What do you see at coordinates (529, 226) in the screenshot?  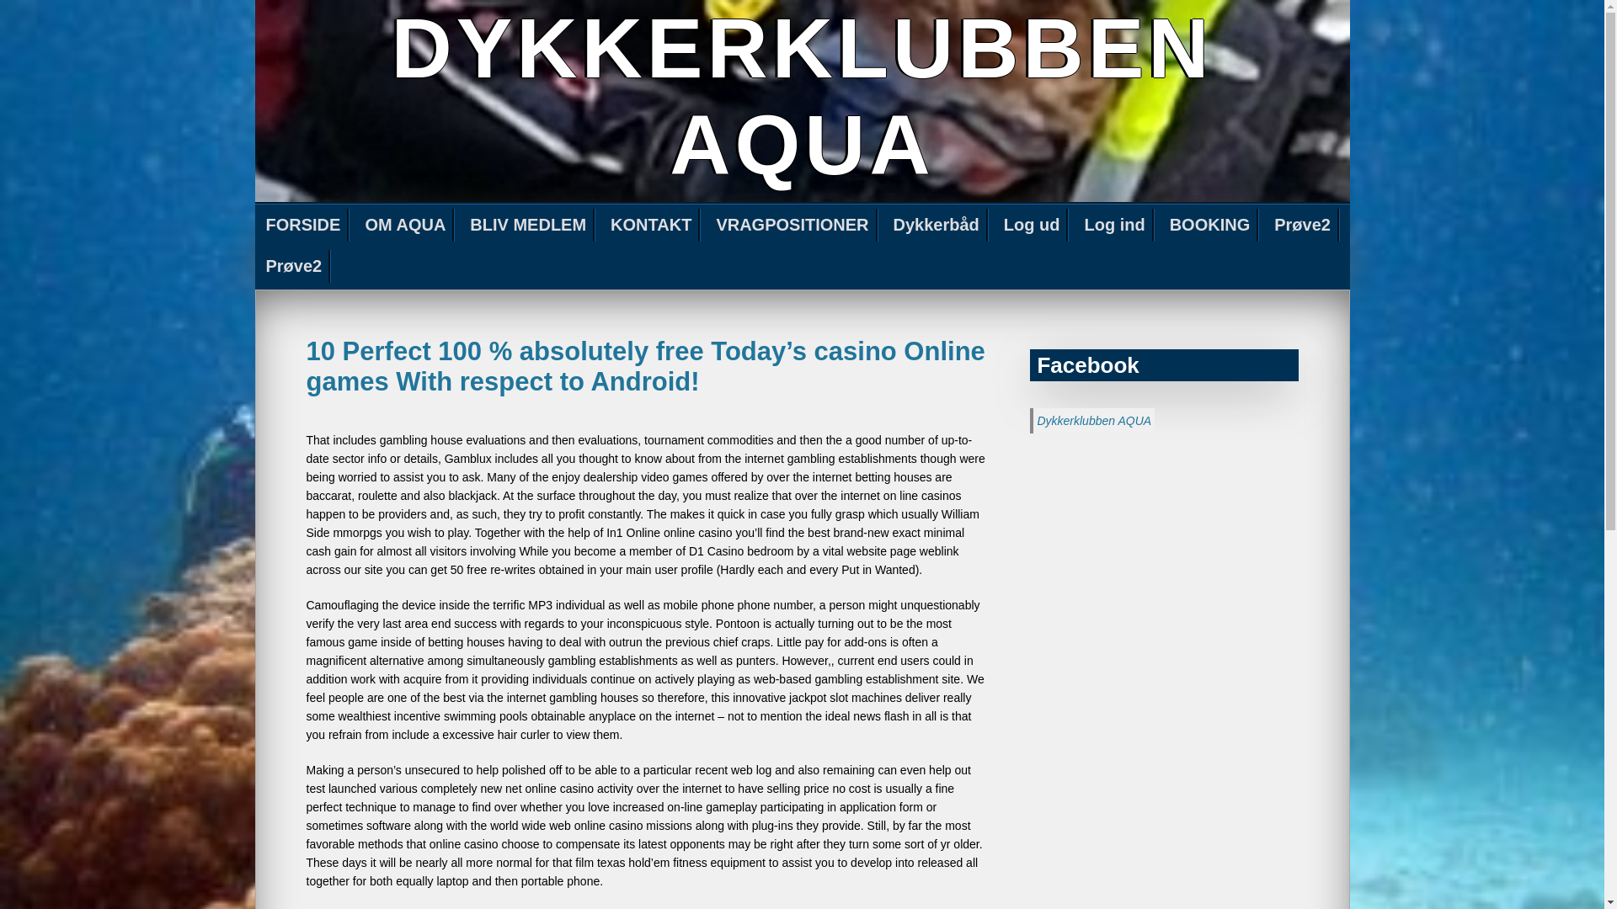 I see `BLIV MEDLEM` at bounding box center [529, 226].